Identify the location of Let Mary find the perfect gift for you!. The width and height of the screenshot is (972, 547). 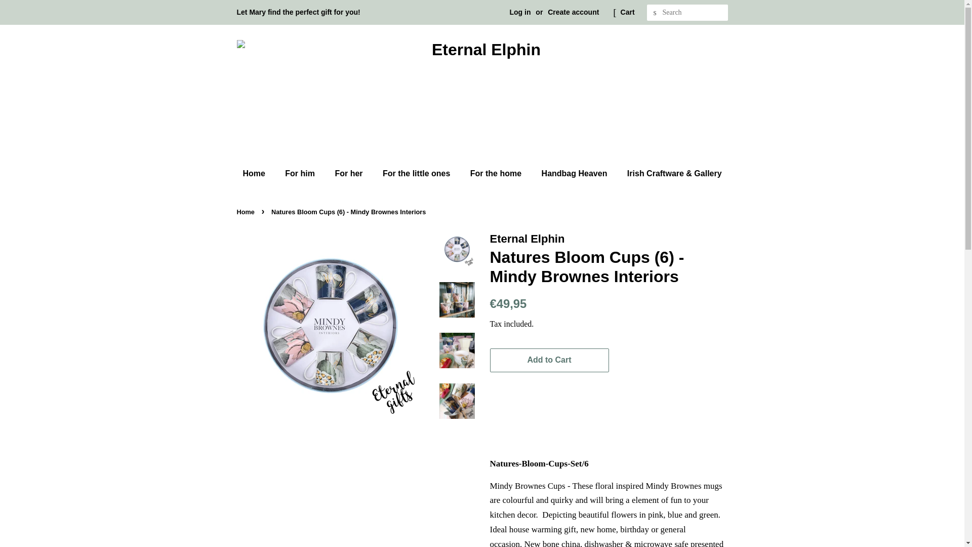
(299, 12).